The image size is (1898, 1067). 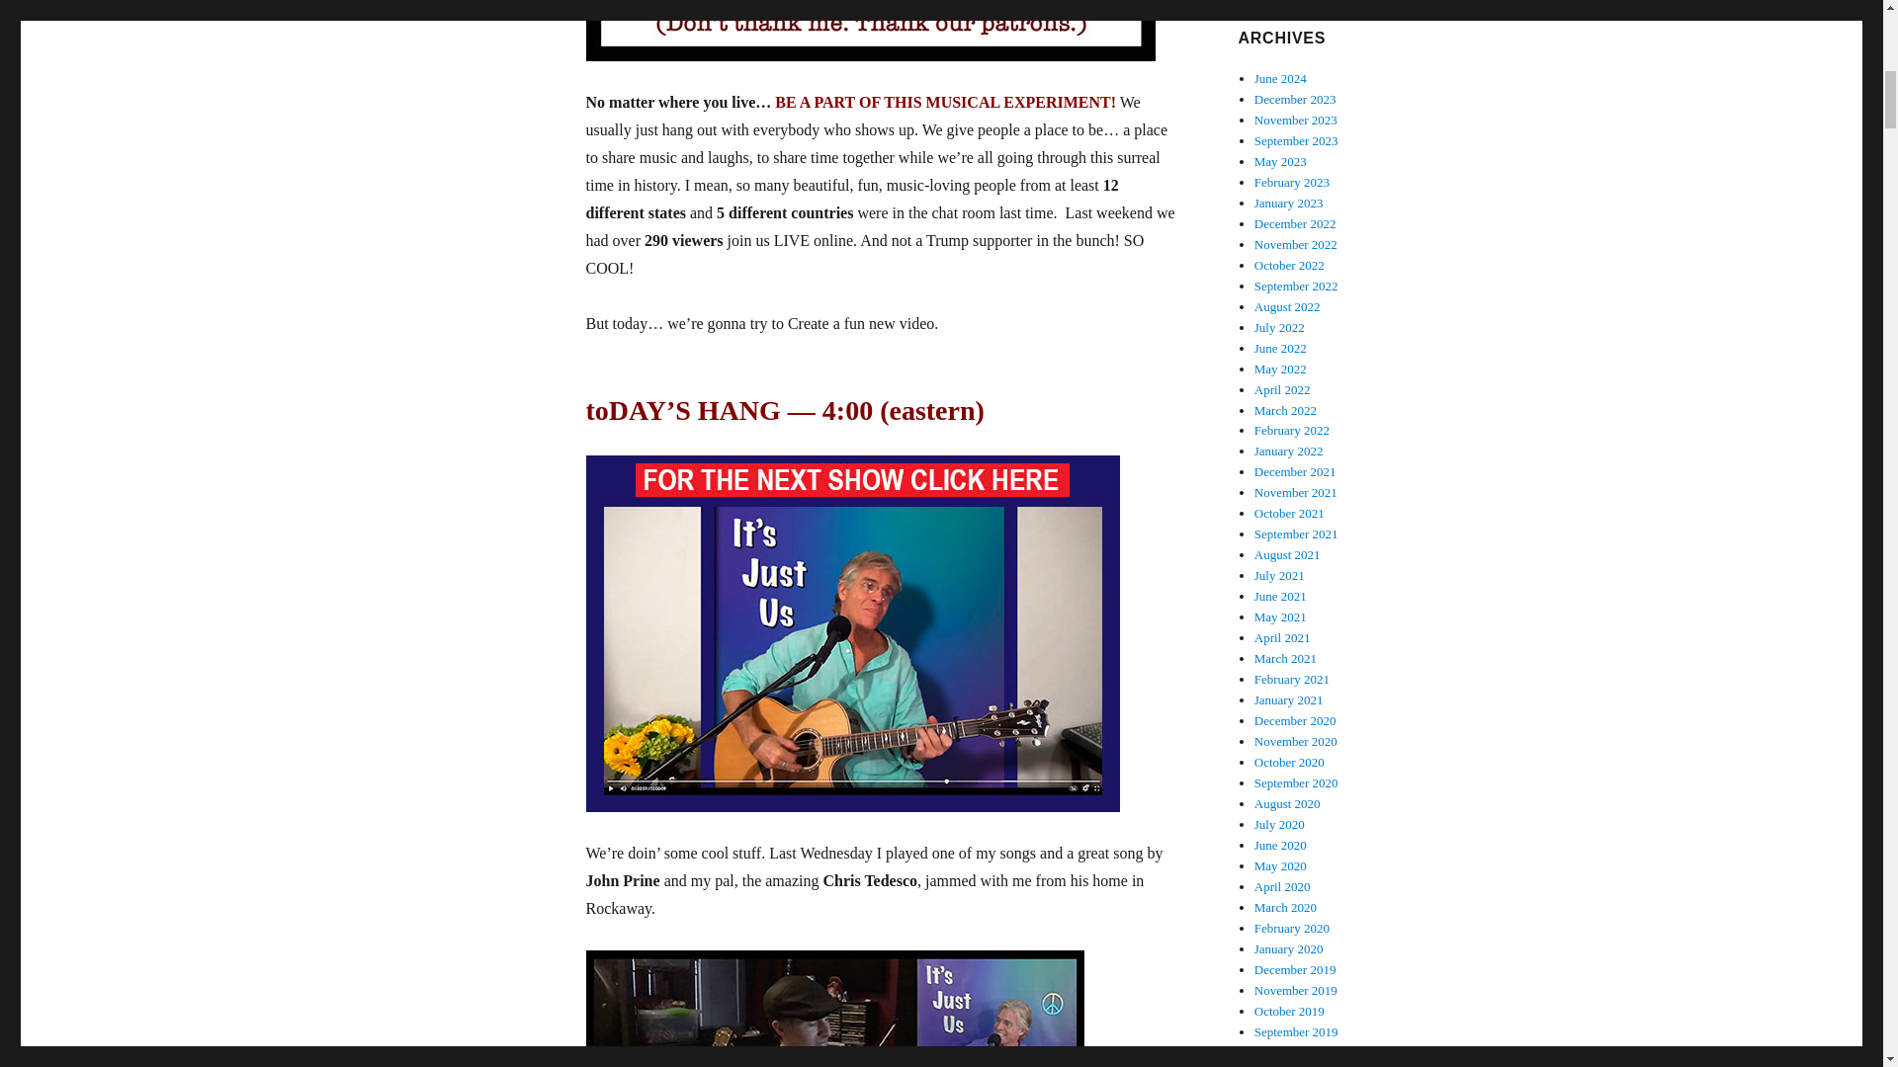 I want to click on December 2023, so click(x=1295, y=99).